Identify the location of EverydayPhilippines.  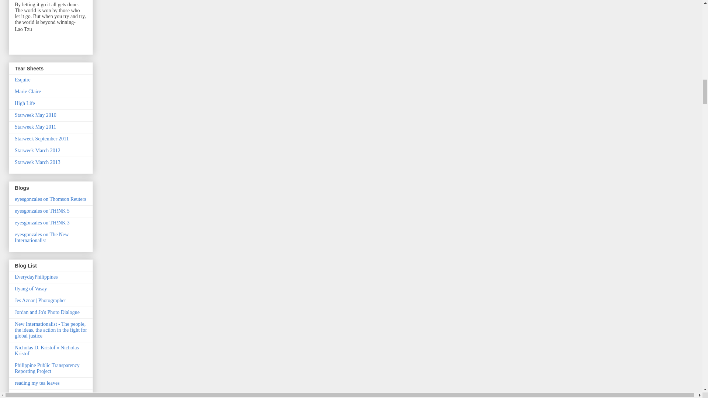
(36, 277).